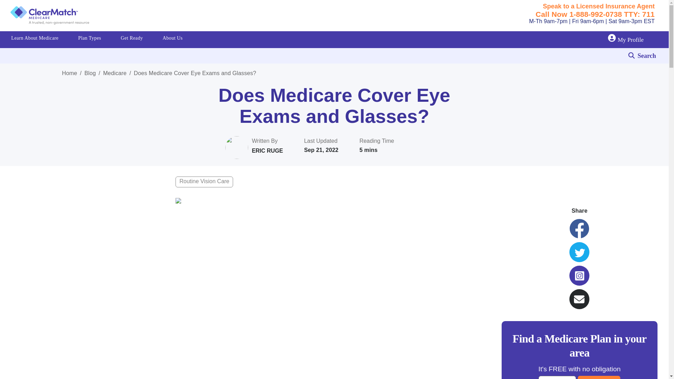 The height and width of the screenshot is (379, 674). I want to click on Share on twitter, so click(579, 252).